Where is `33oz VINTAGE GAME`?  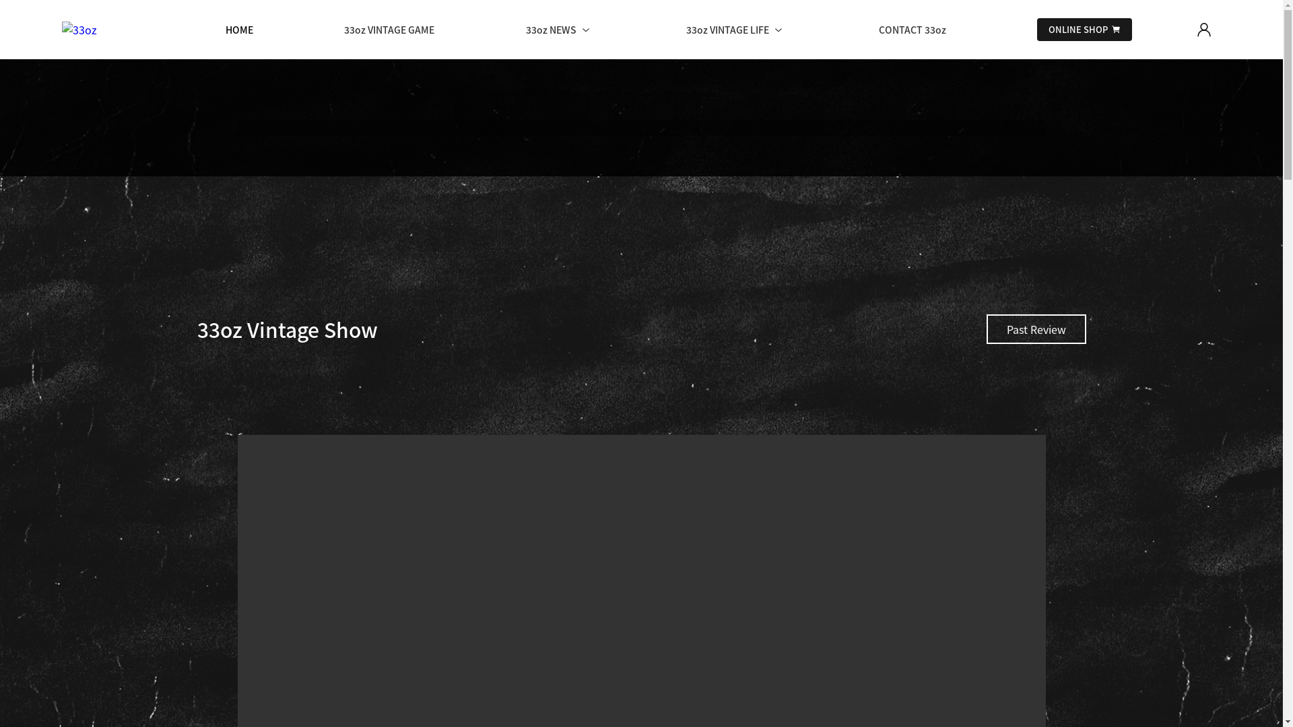 33oz VINTAGE GAME is located at coordinates (389, 30).